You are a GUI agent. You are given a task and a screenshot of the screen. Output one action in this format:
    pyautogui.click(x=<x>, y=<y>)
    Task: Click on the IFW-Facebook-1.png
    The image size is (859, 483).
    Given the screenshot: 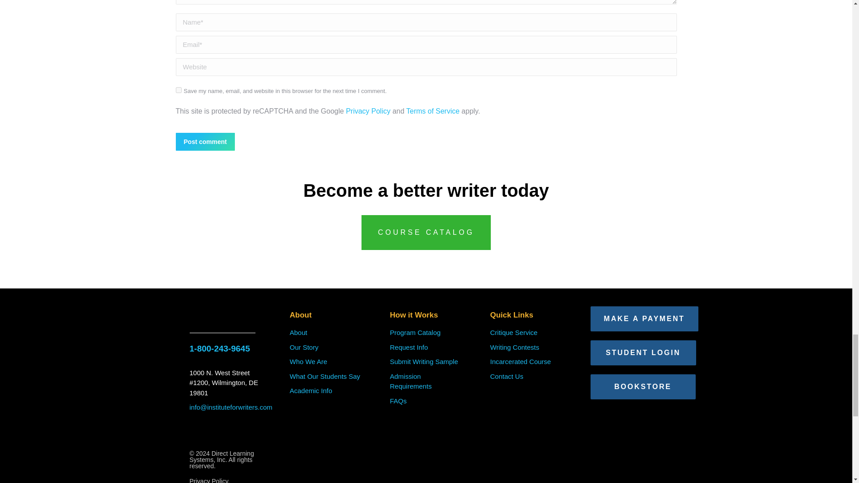 What is the action you would take?
    pyautogui.click(x=191, y=436)
    